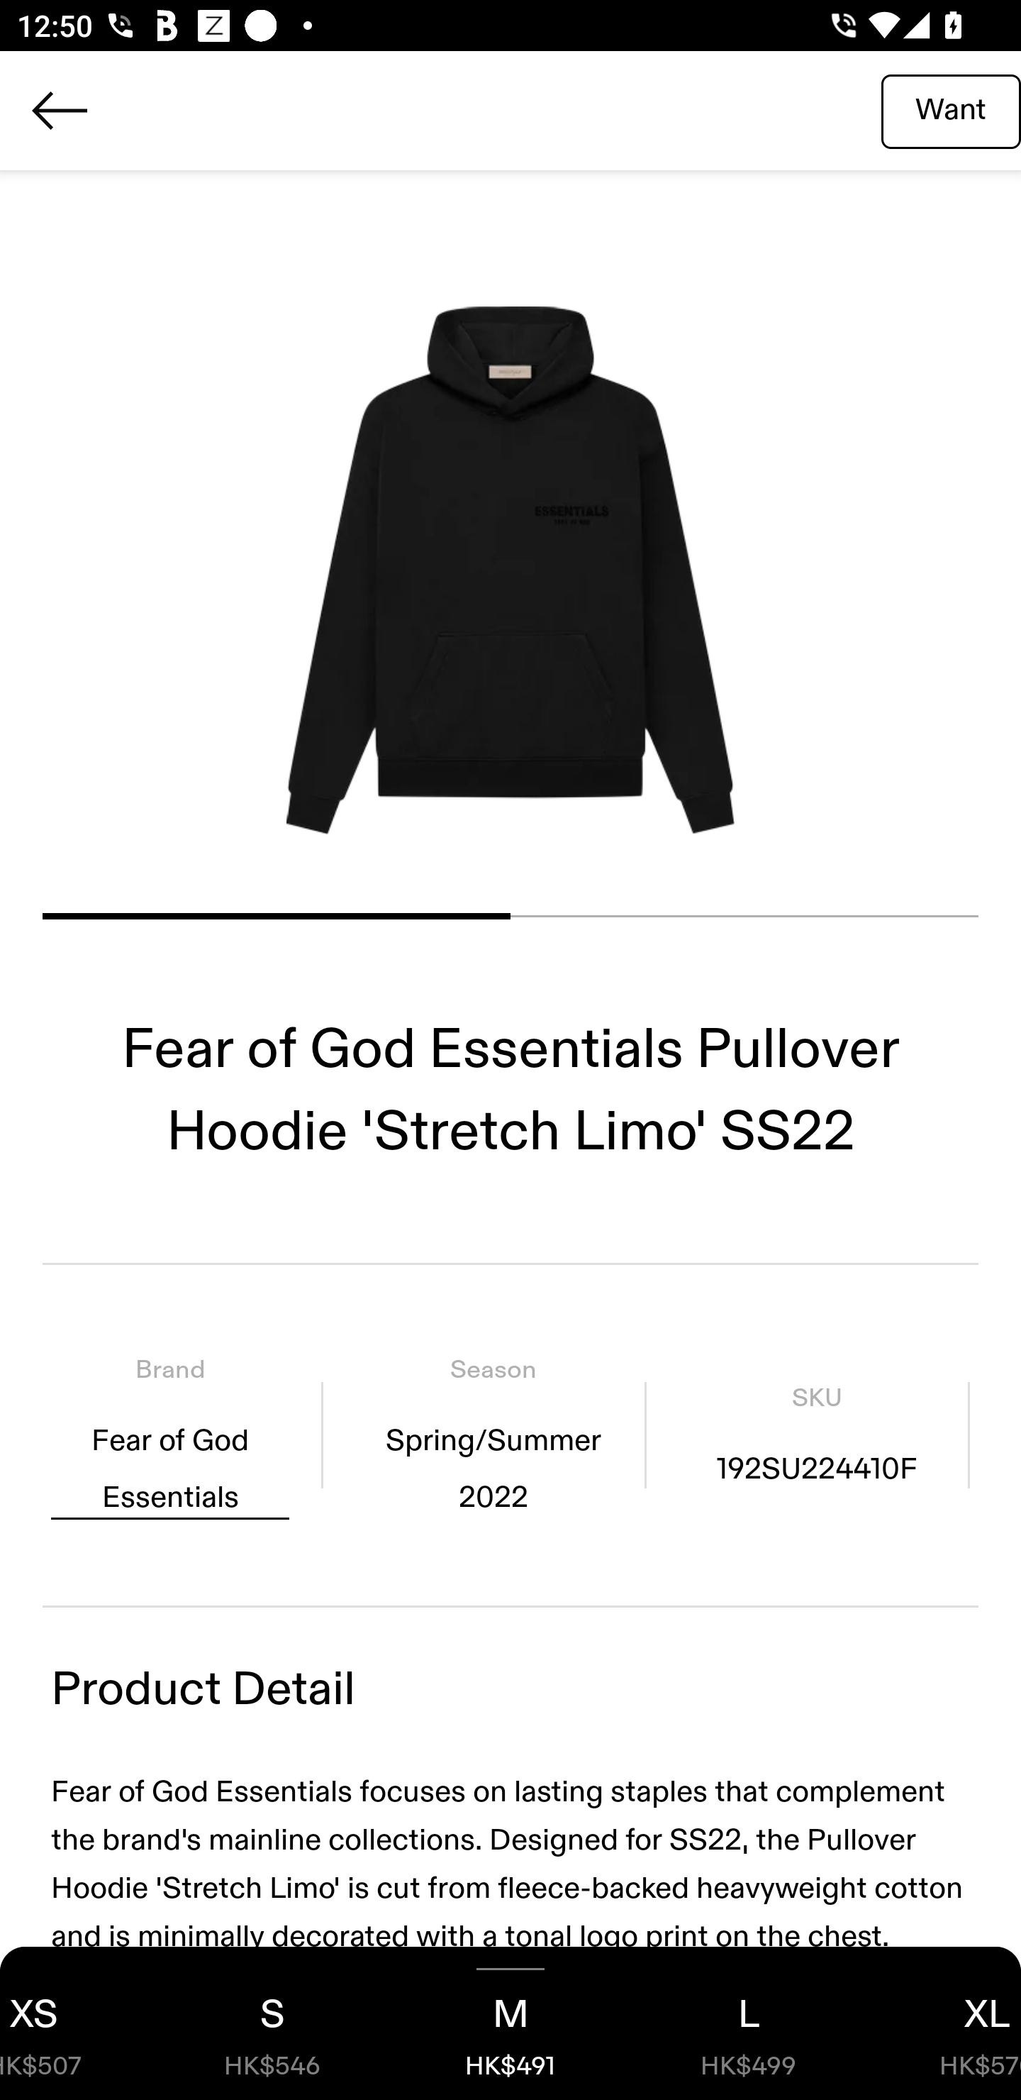 The height and width of the screenshot is (2100, 1021). I want to click on SKU 192SU224410F, so click(817, 1434).